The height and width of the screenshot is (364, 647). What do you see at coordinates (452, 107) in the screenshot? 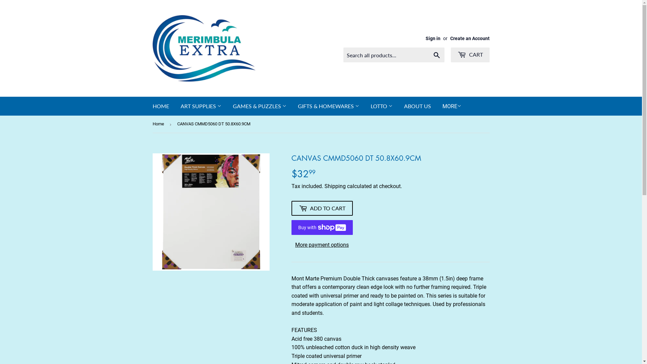
I see `MORE` at bounding box center [452, 107].